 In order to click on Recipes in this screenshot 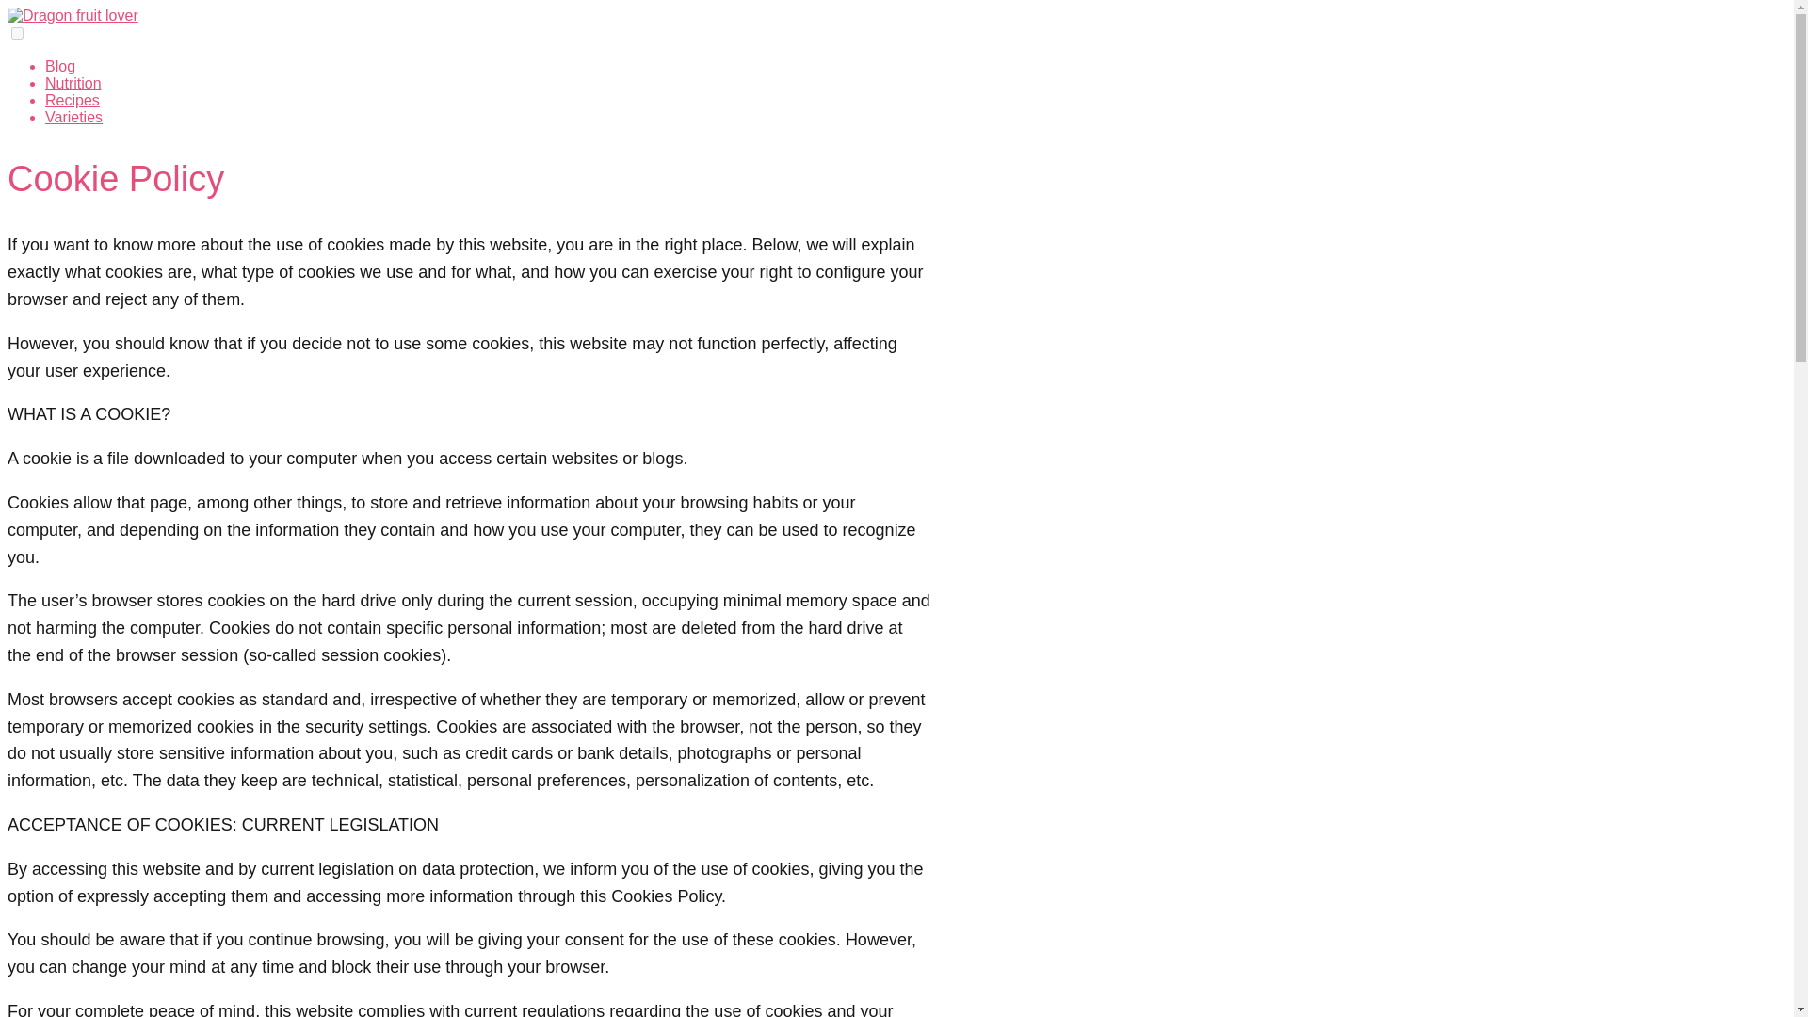, I will do `click(72, 100)`.